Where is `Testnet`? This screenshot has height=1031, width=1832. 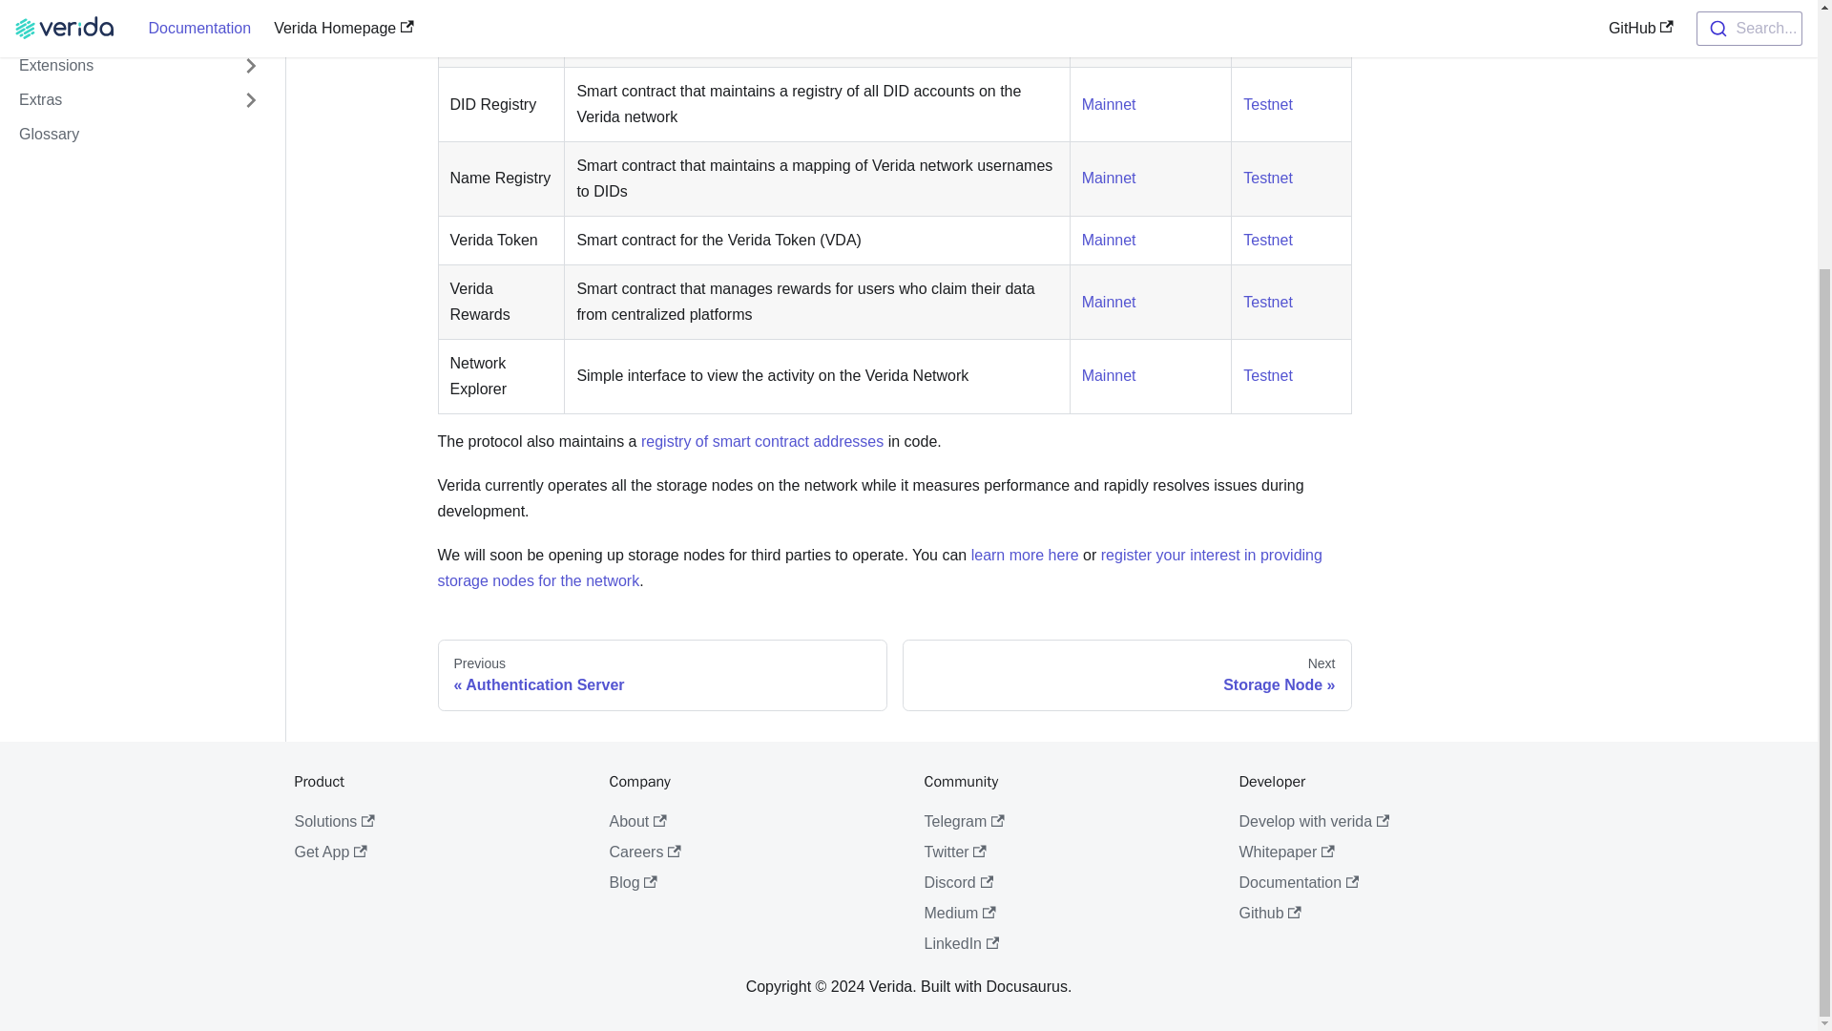
Testnet is located at coordinates (1268, 178).